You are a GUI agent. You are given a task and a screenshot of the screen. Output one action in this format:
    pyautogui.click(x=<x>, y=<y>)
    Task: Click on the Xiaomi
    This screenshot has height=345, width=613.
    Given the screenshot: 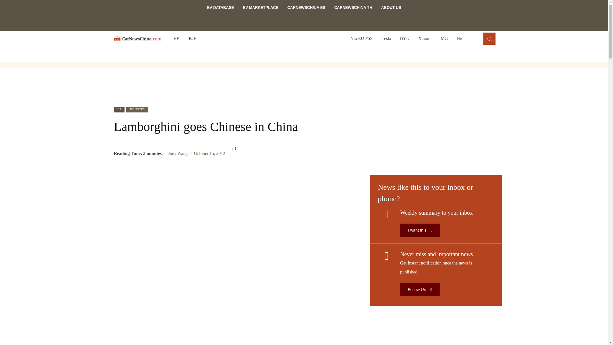 What is the action you would take?
    pyautogui.click(x=425, y=38)
    